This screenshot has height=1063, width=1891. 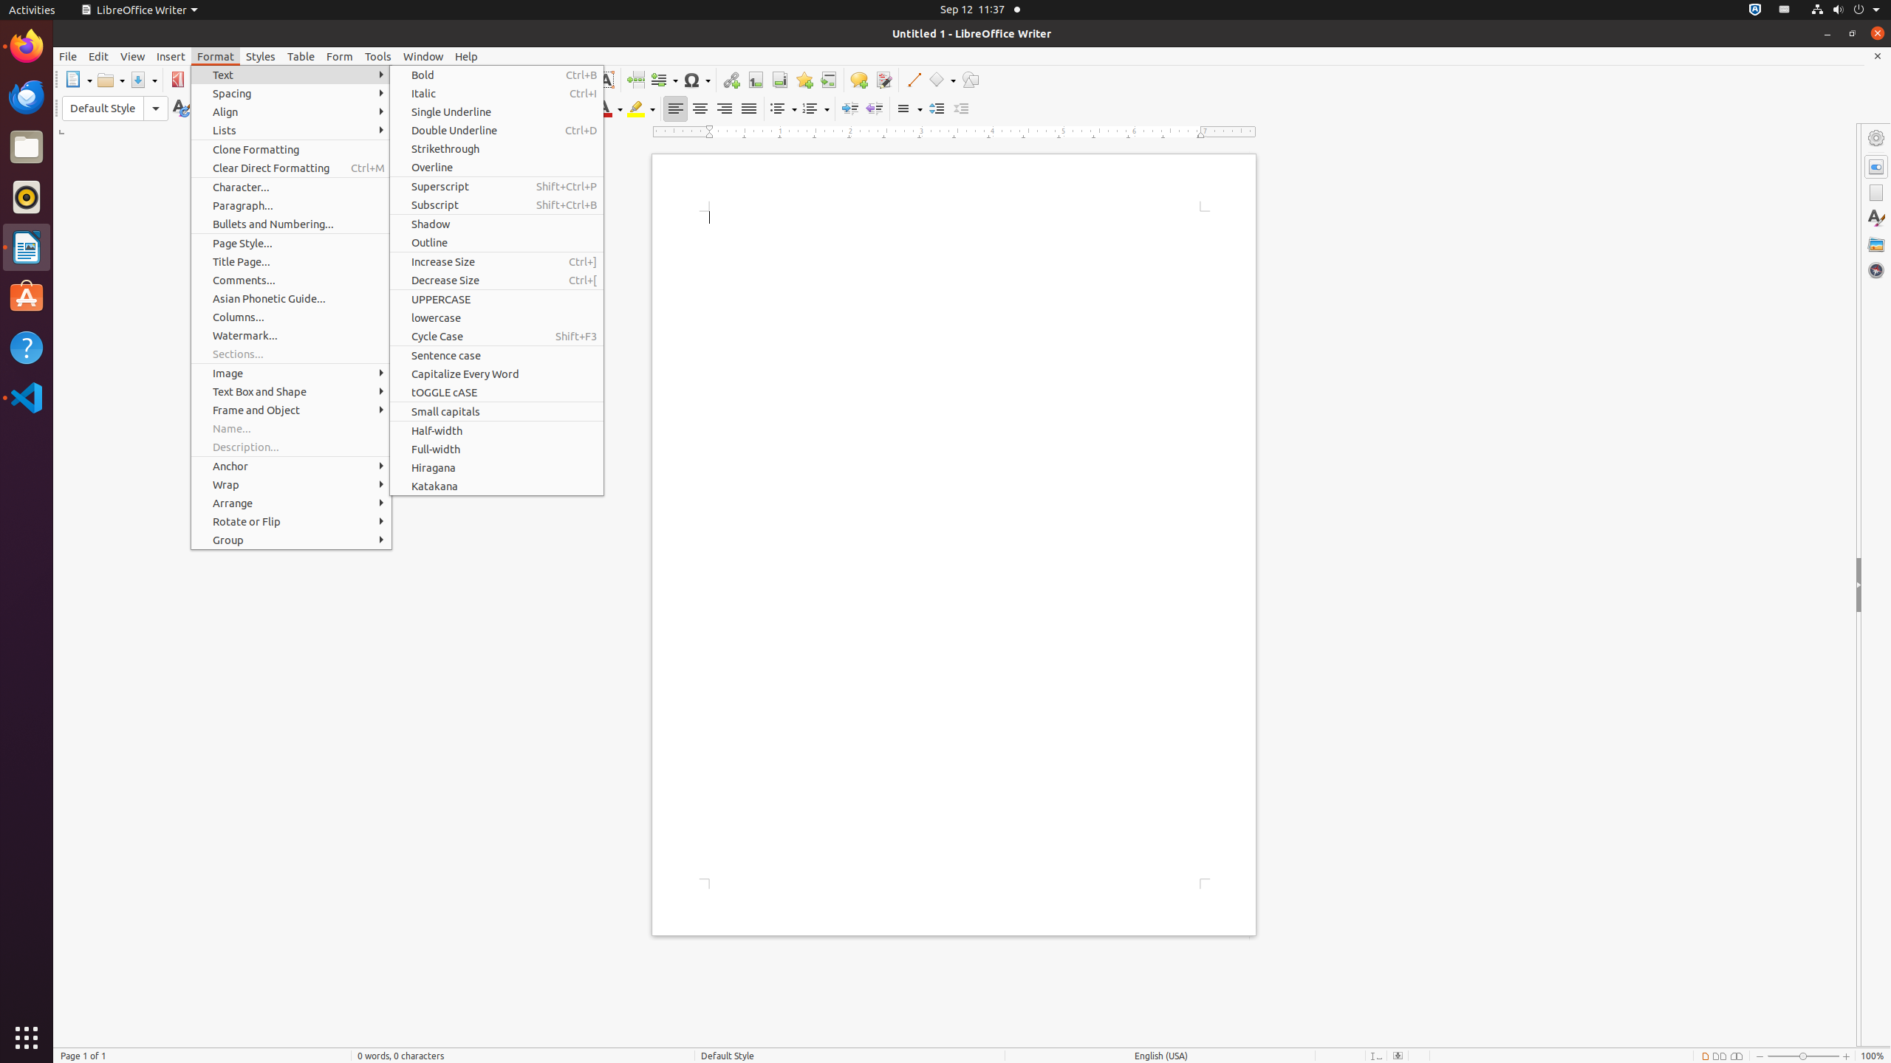 What do you see at coordinates (291, 112) in the screenshot?
I see `Align` at bounding box center [291, 112].